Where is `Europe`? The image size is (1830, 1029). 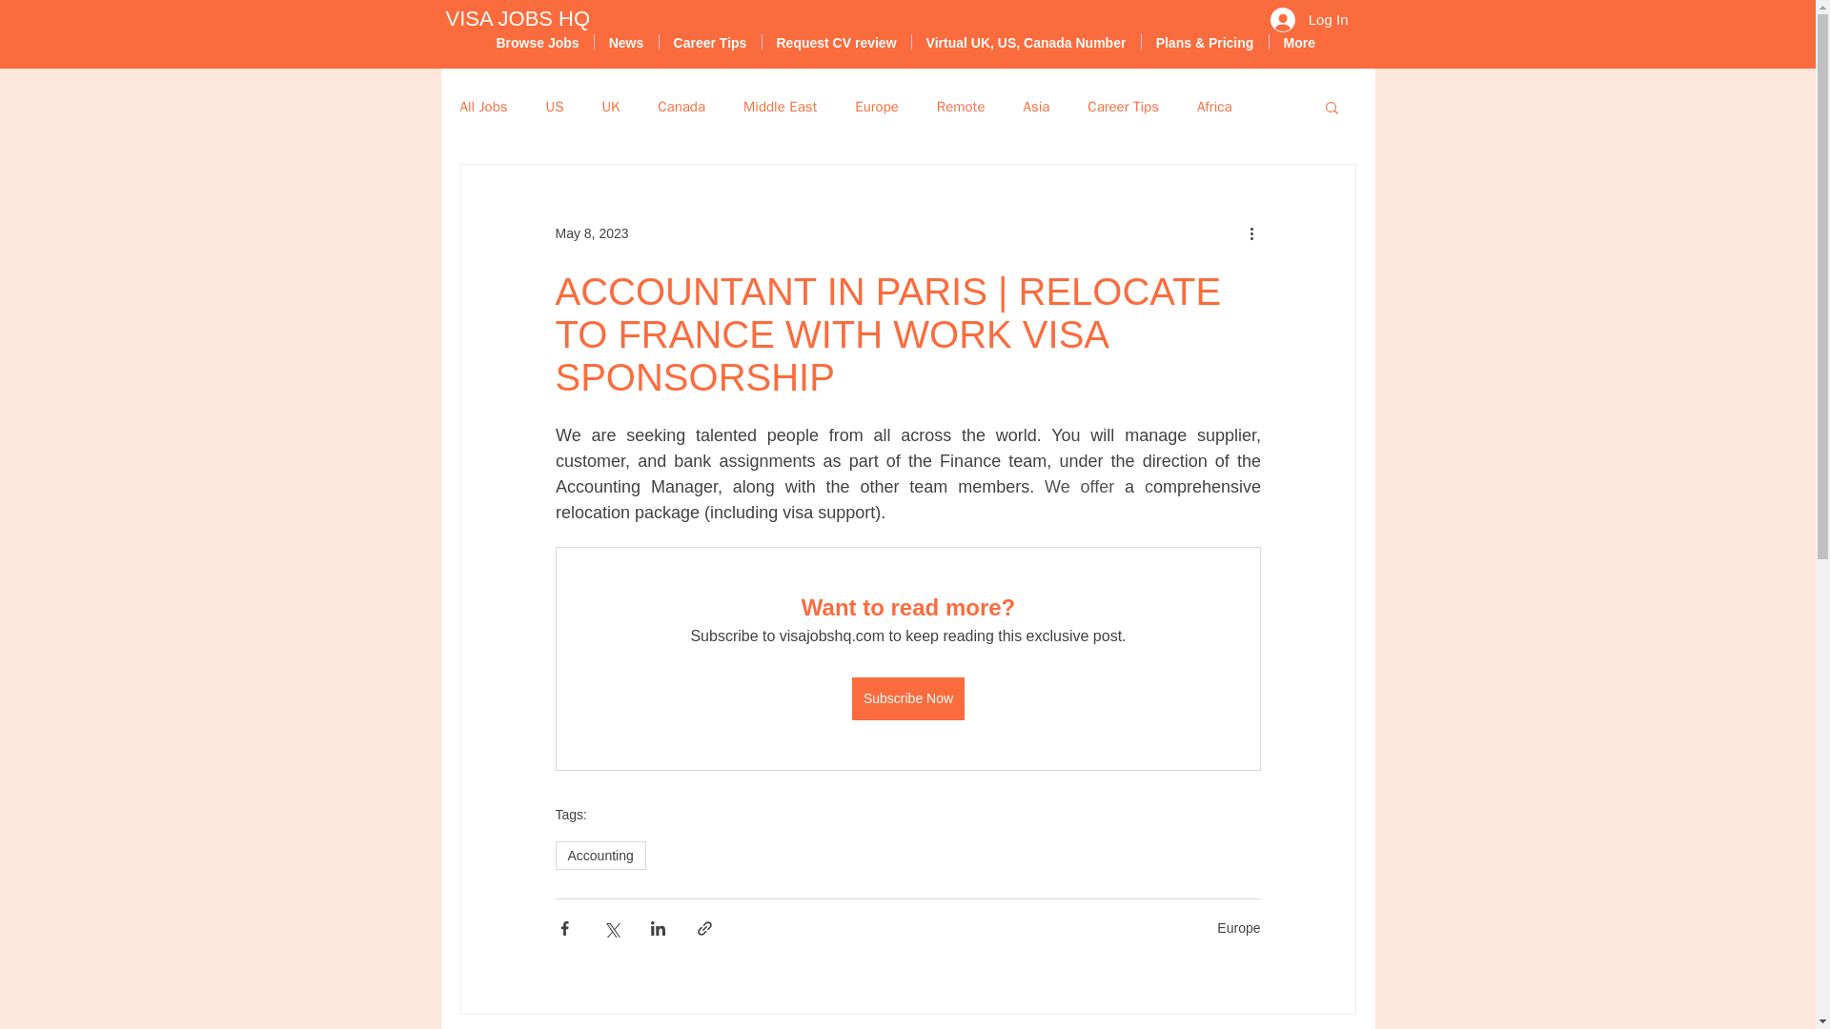
Europe is located at coordinates (1238, 927).